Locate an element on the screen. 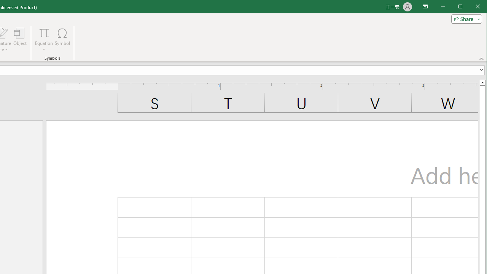  Equation is located at coordinates (44, 33).